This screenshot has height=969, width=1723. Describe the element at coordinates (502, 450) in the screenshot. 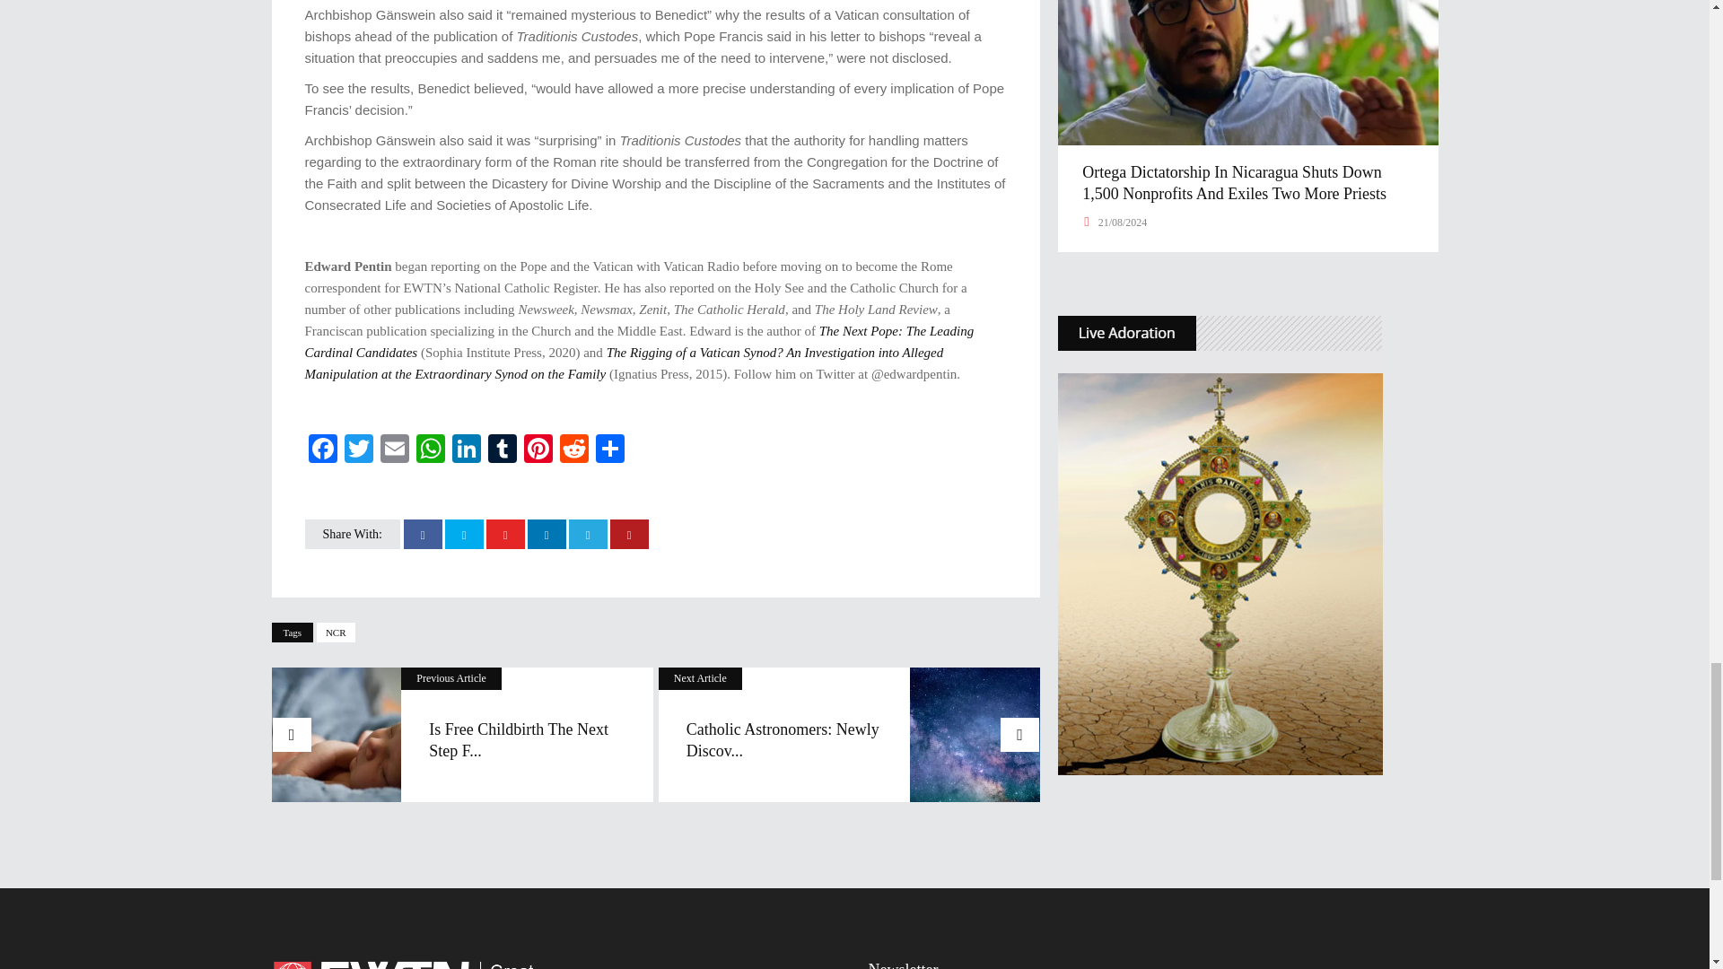

I see `Tumblr` at that location.